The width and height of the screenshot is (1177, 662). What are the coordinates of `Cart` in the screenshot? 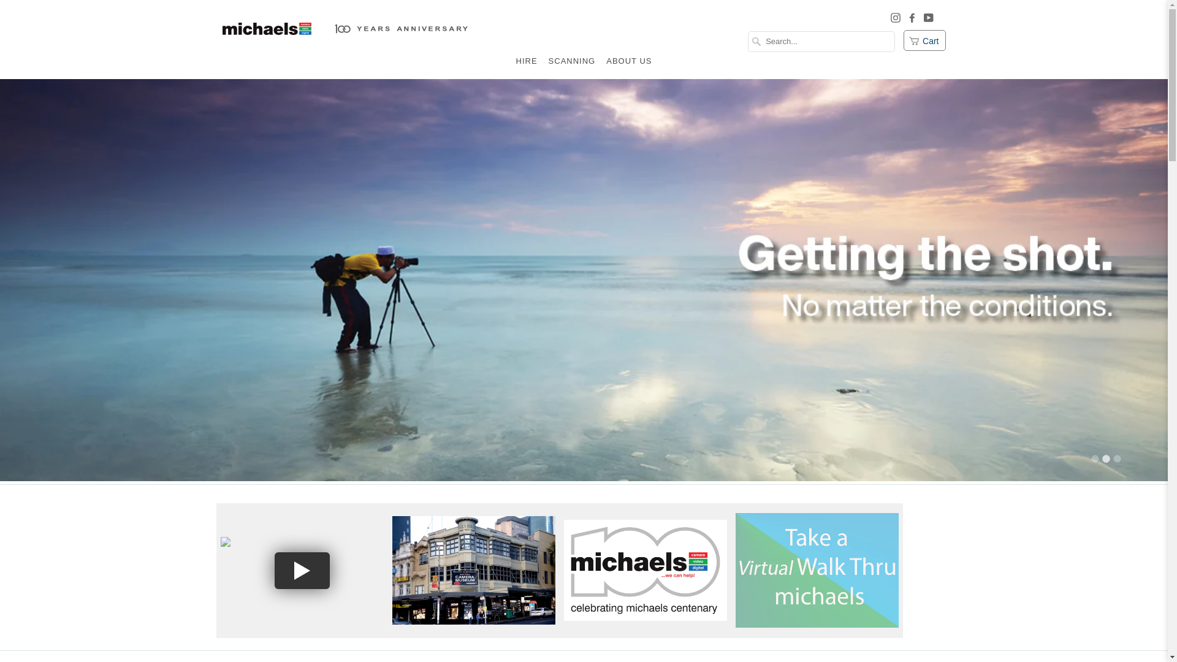 It's located at (924, 40).